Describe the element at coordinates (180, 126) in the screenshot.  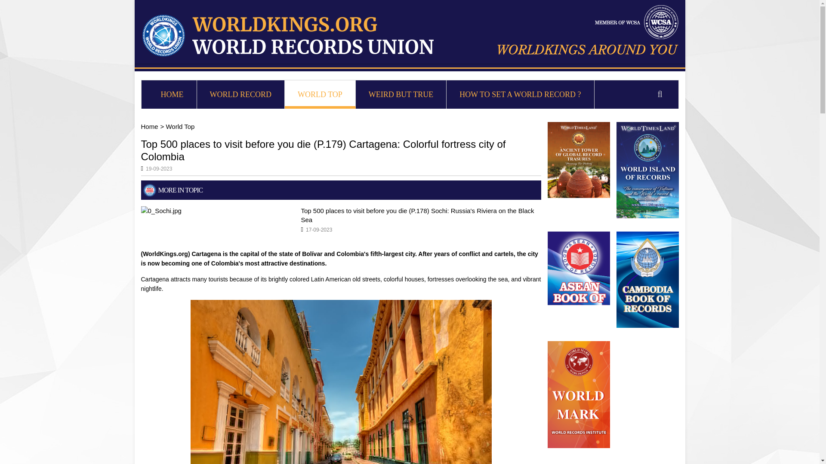
I see `World Top` at that location.